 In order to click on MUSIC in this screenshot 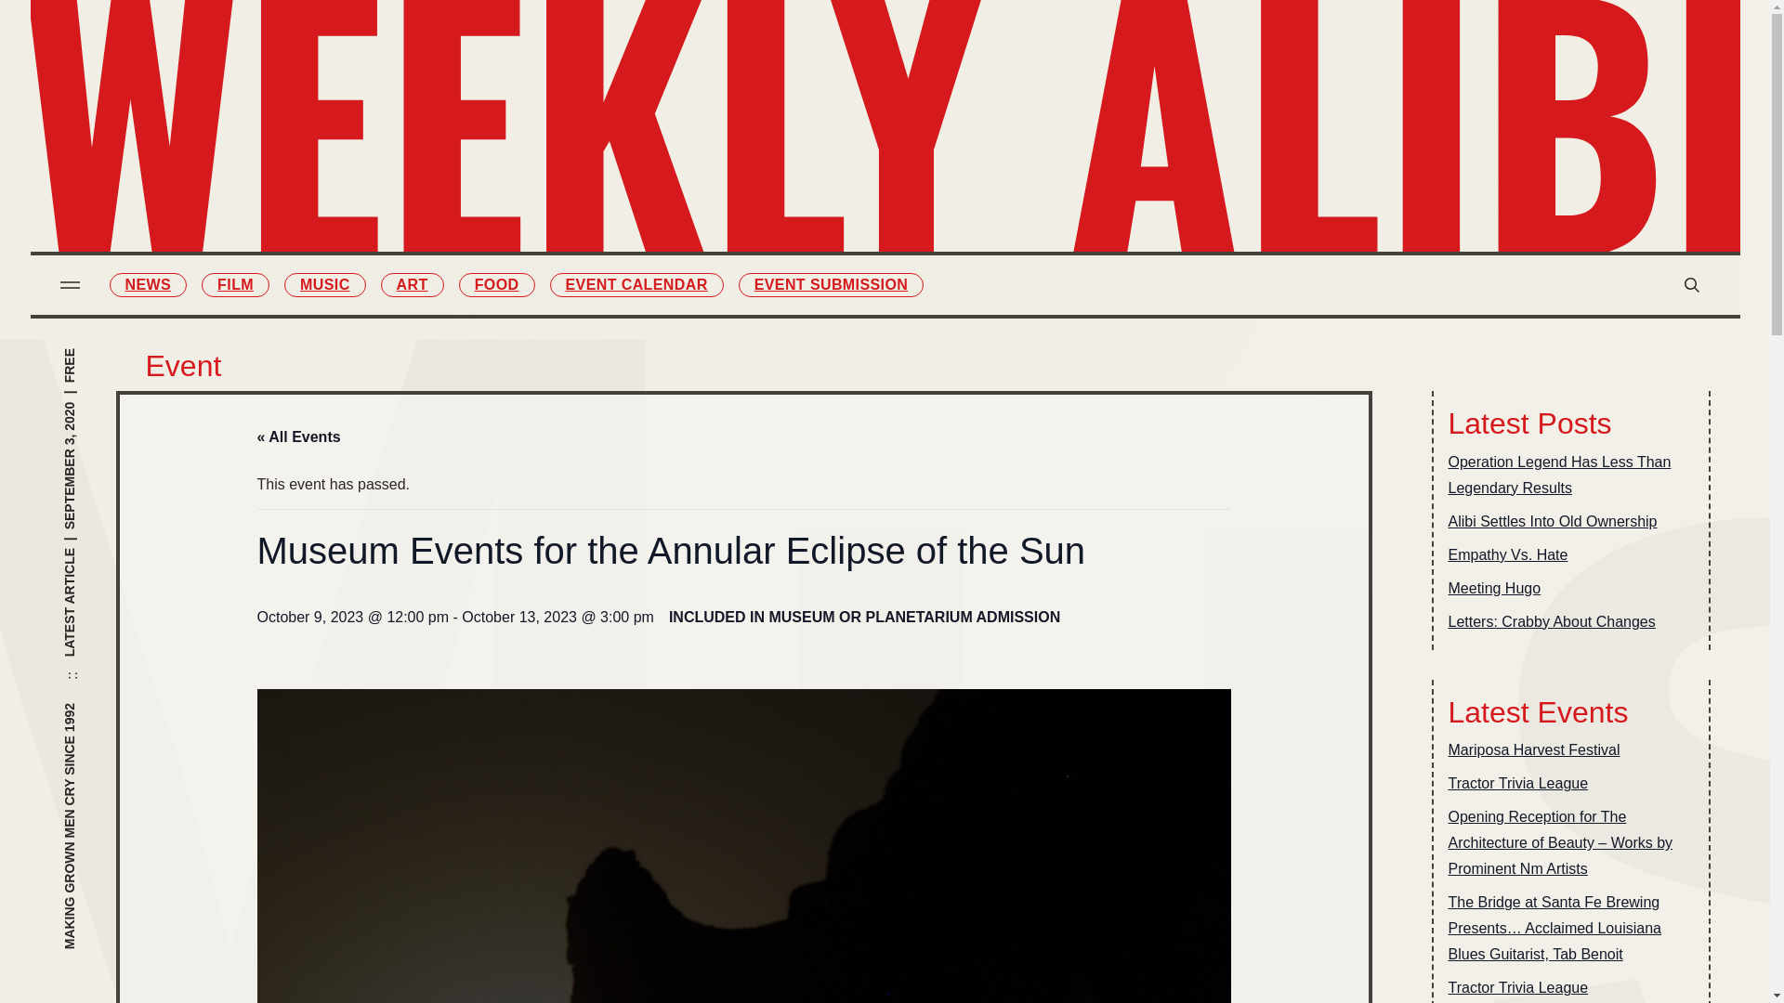, I will do `click(324, 284)`.